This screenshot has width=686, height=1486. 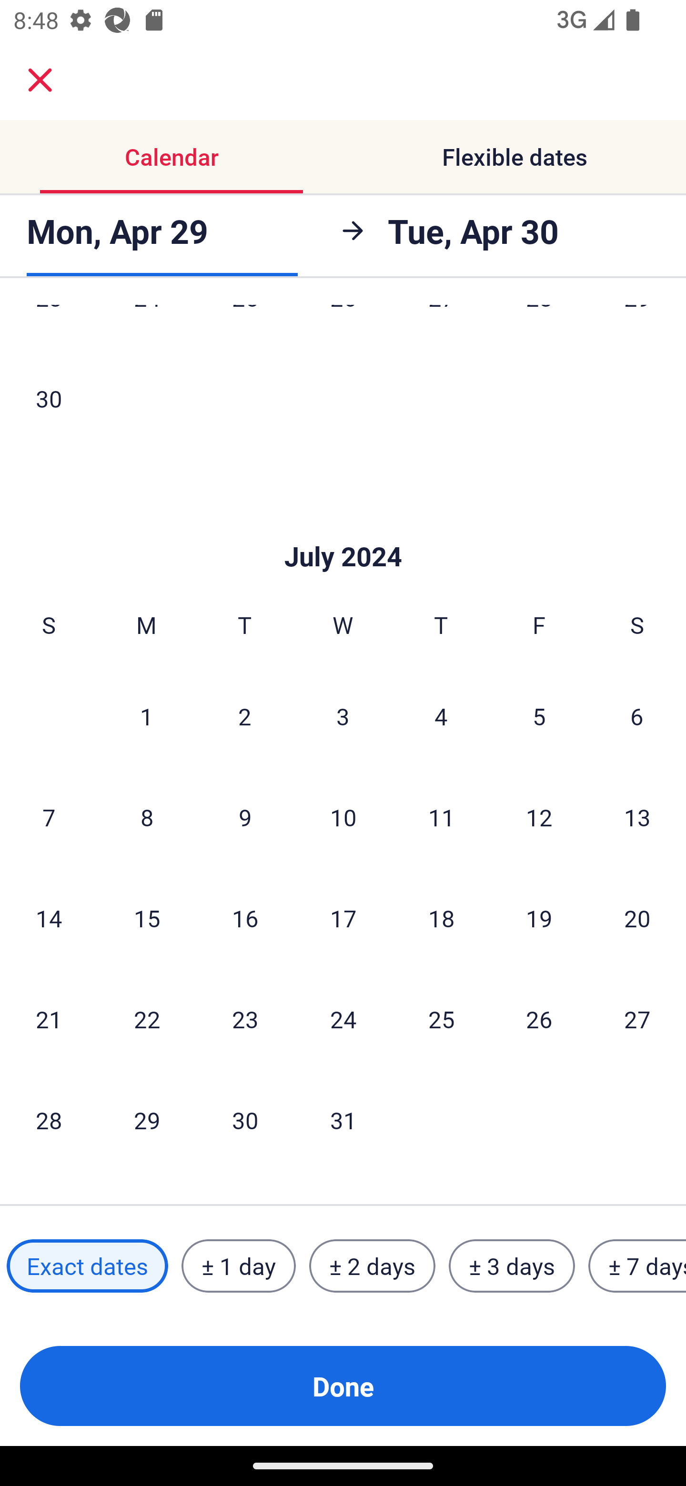 What do you see at coordinates (343, 716) in the screenshot?
I see `3 Wednesday, July 3, 2024` at bounding box center [343, 716].